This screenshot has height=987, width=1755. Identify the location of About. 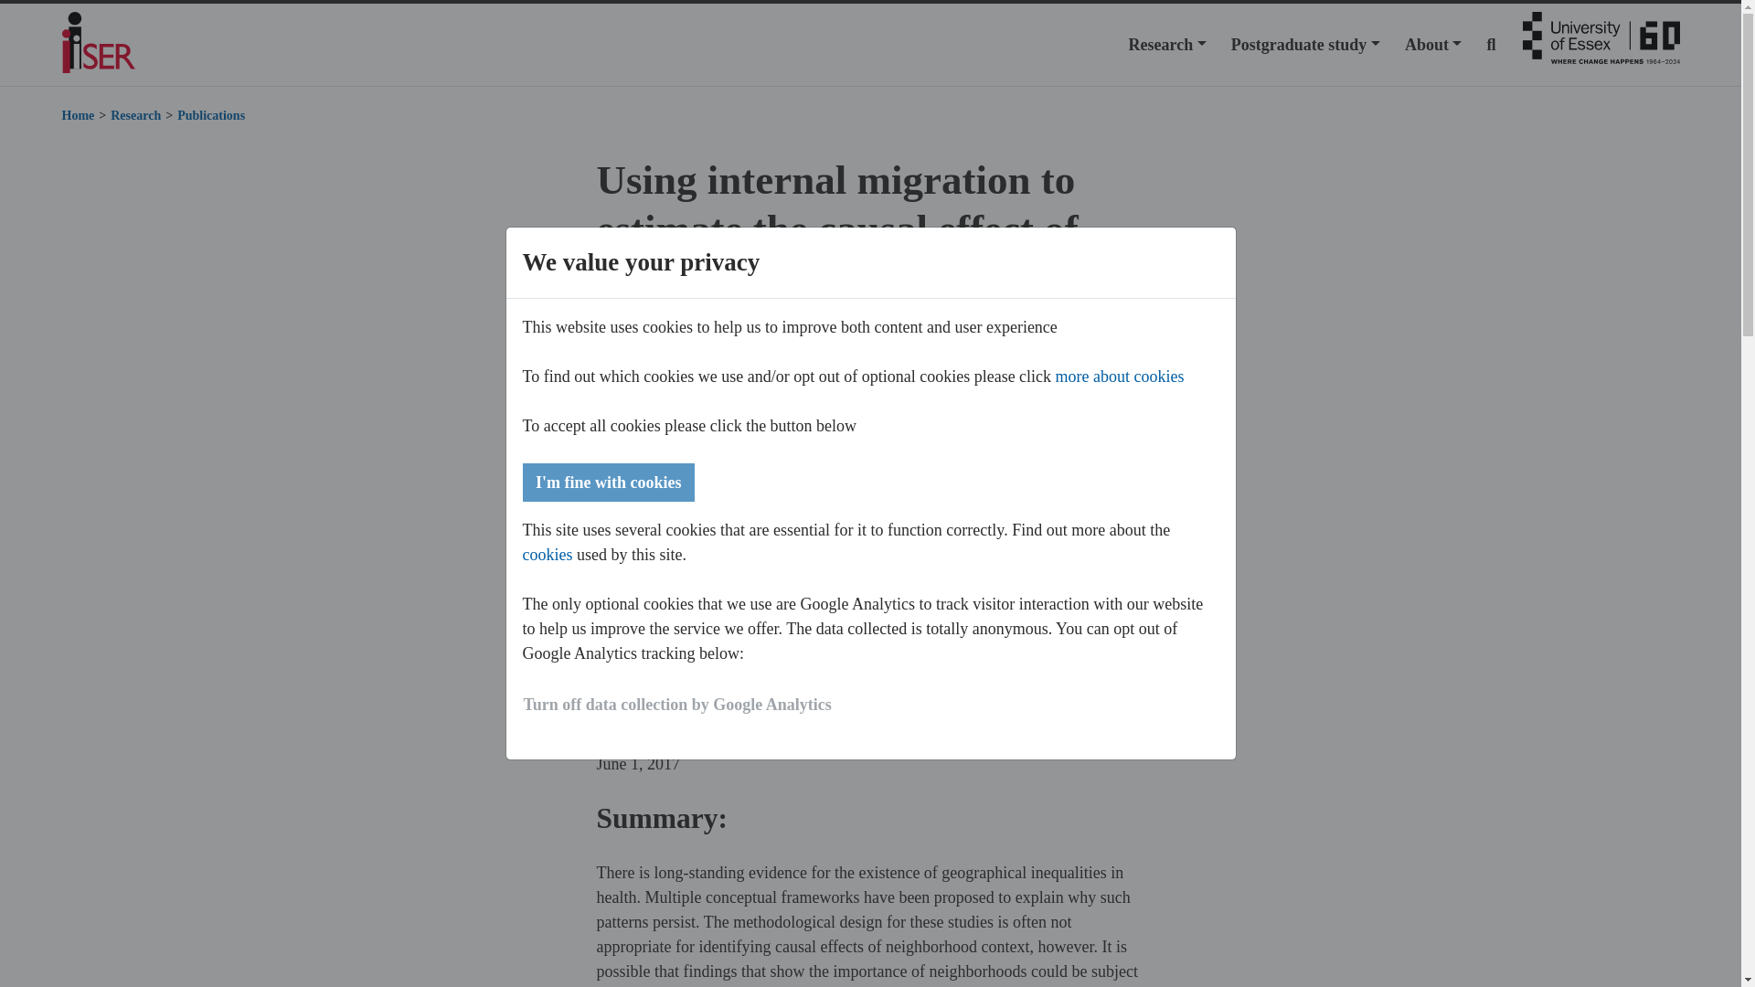
(1433, 44).